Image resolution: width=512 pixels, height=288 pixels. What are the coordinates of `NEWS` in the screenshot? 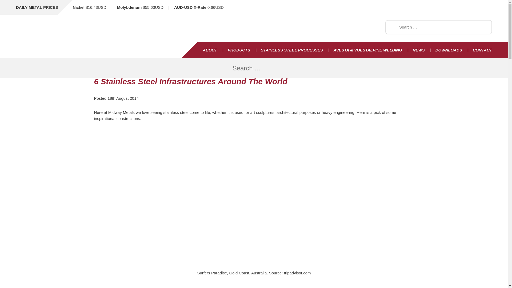 It's located at (419, 50).